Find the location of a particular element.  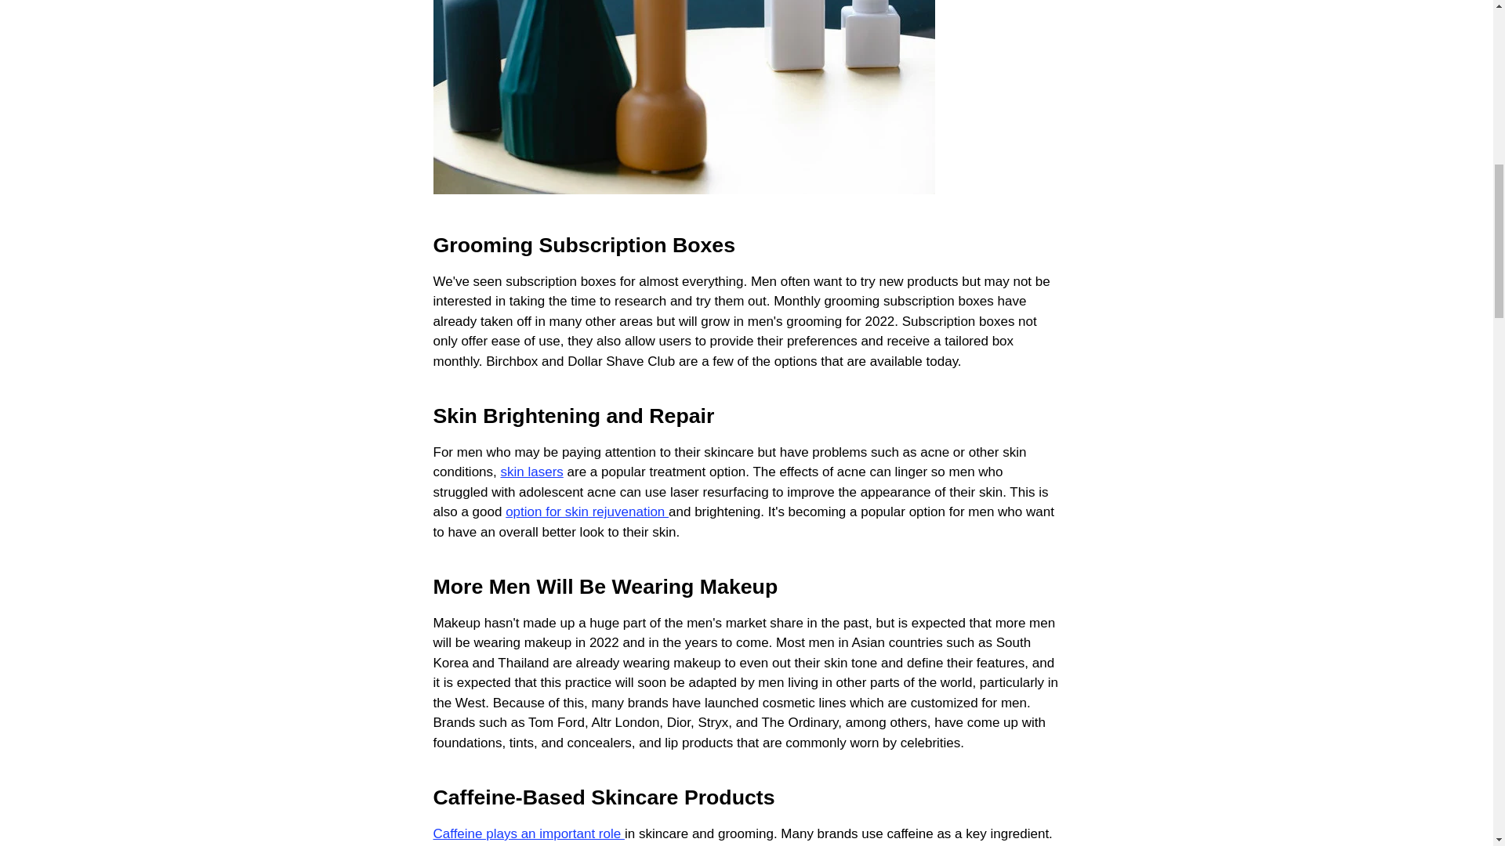

Caffeine plays an important role  is located at coordinates (528, 833).